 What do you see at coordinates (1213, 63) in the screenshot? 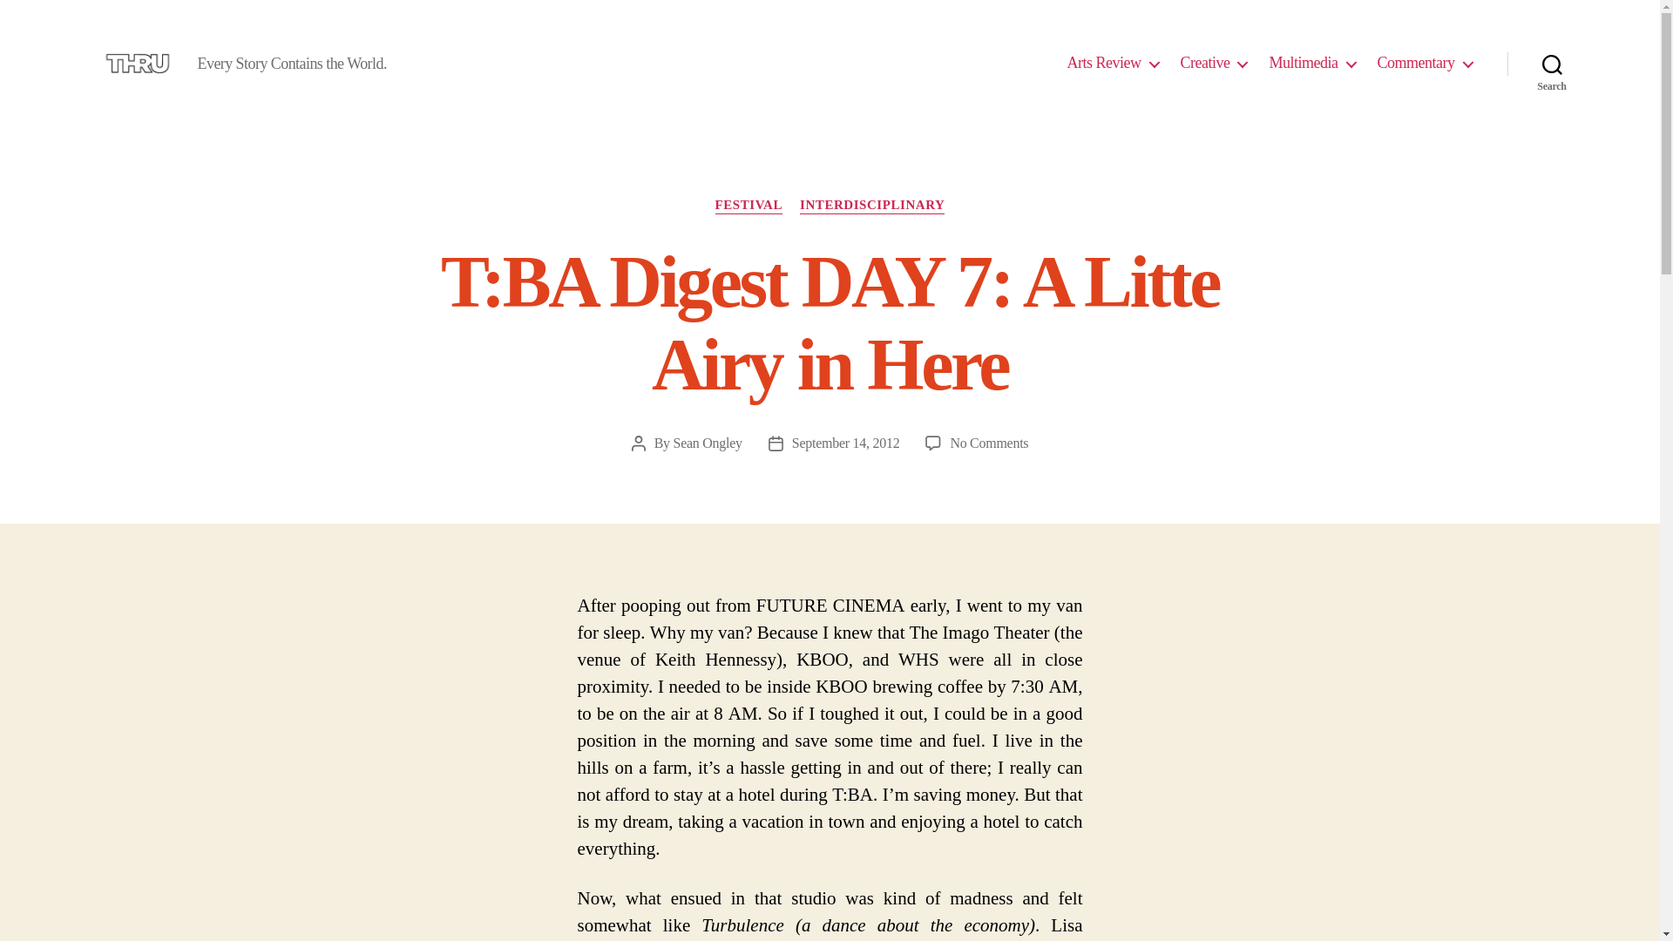
I see `Creative` at bounding box center [1213, 63].